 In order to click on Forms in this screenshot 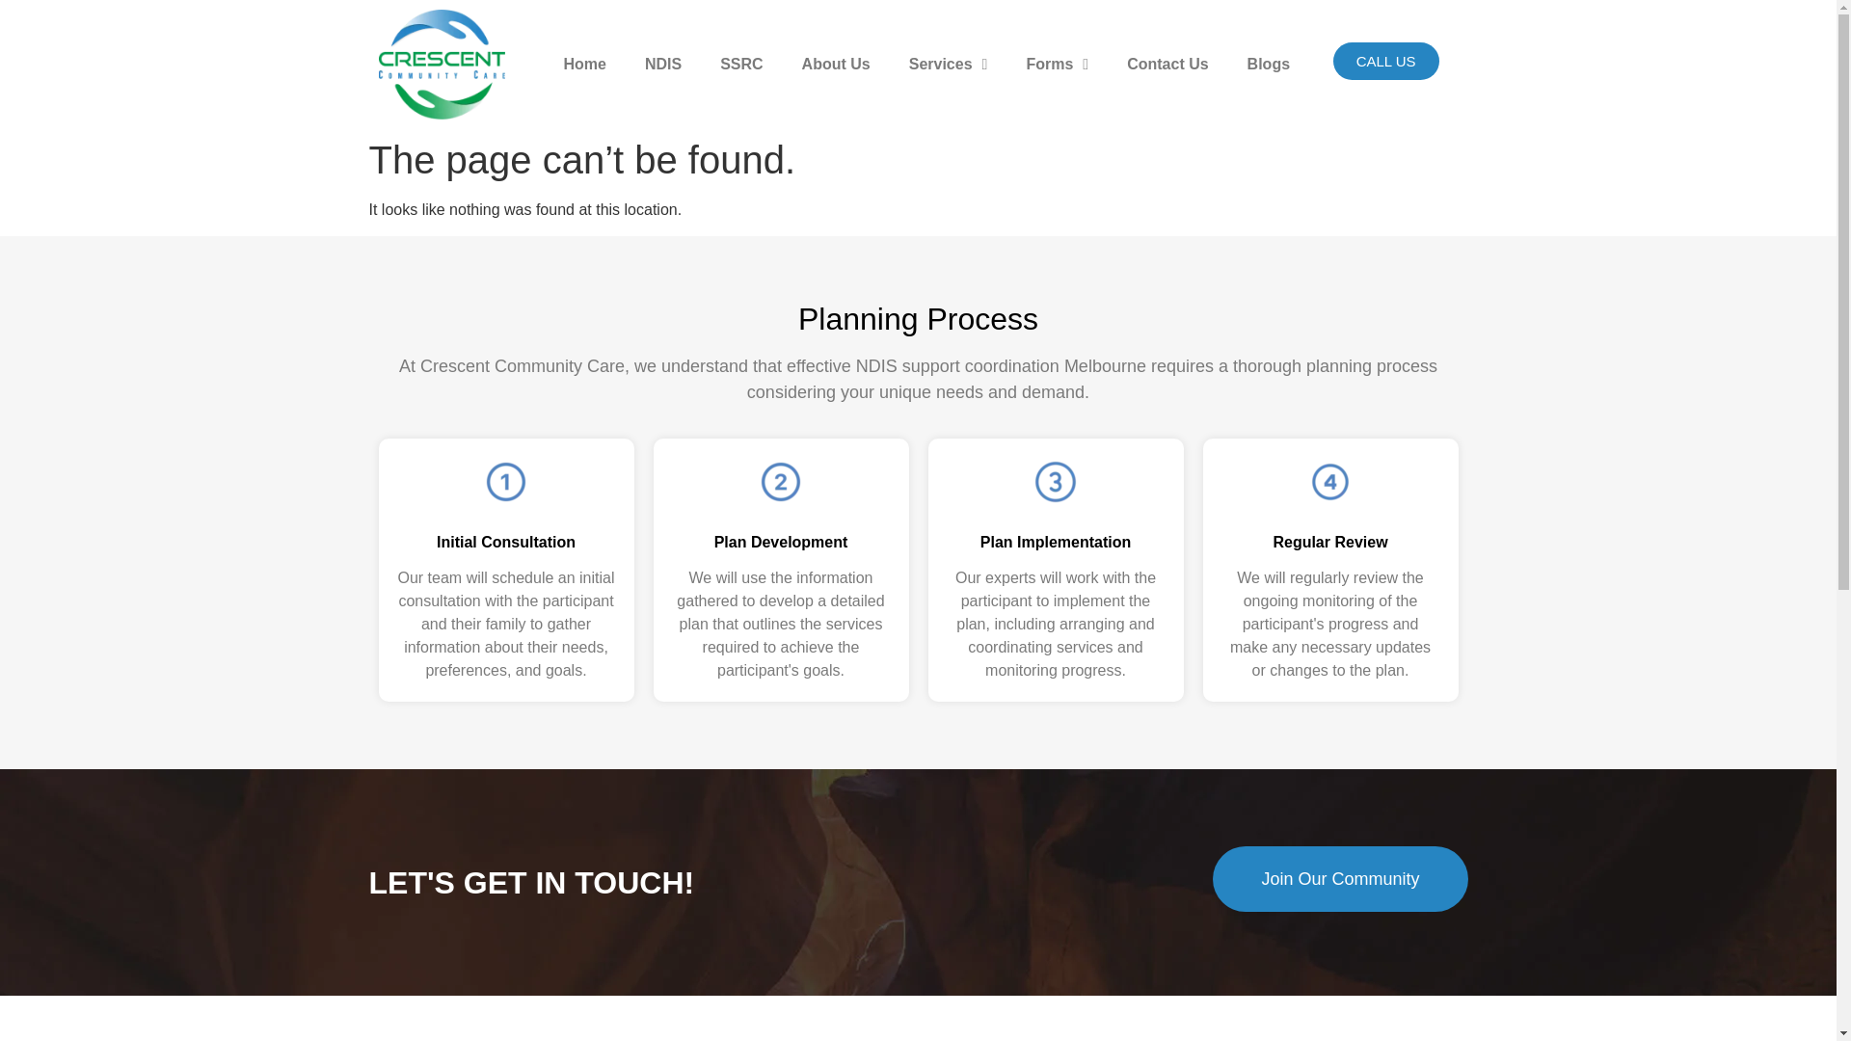, I will do `click(1057, 64)`.